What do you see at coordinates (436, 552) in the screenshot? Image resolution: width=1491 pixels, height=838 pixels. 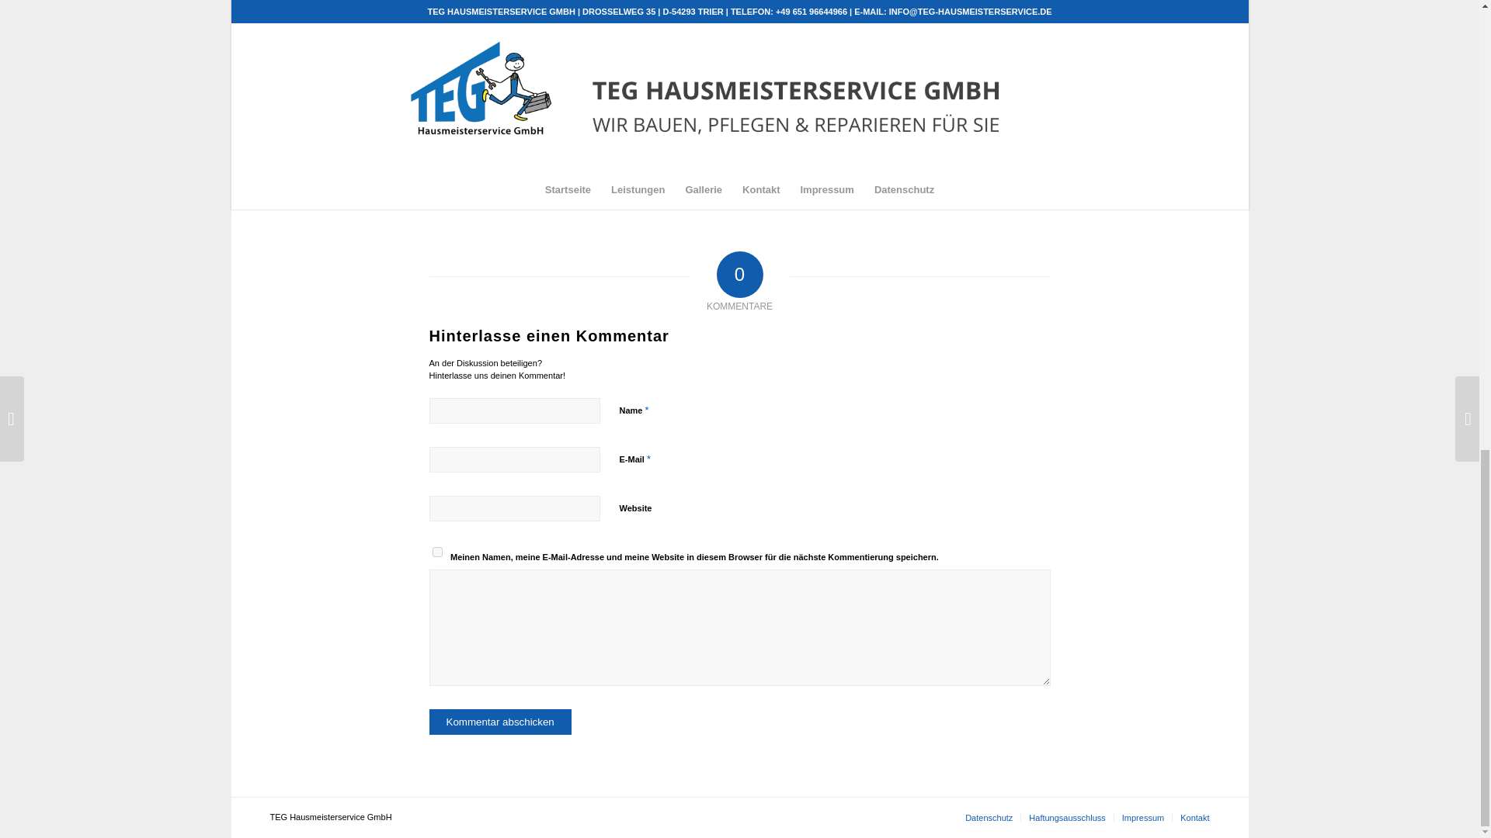 I see `yes` at bounding box center [436, 552].